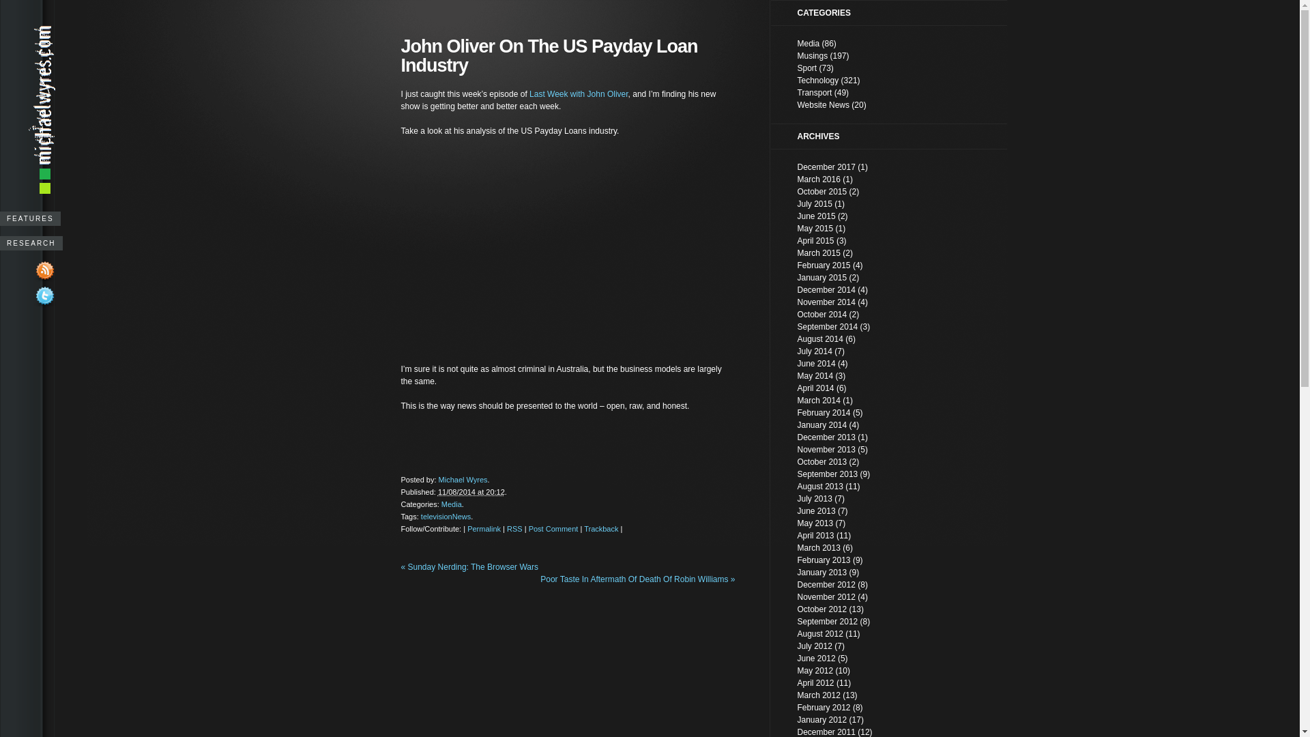  I want to click on October 2013, so click(821, 462).